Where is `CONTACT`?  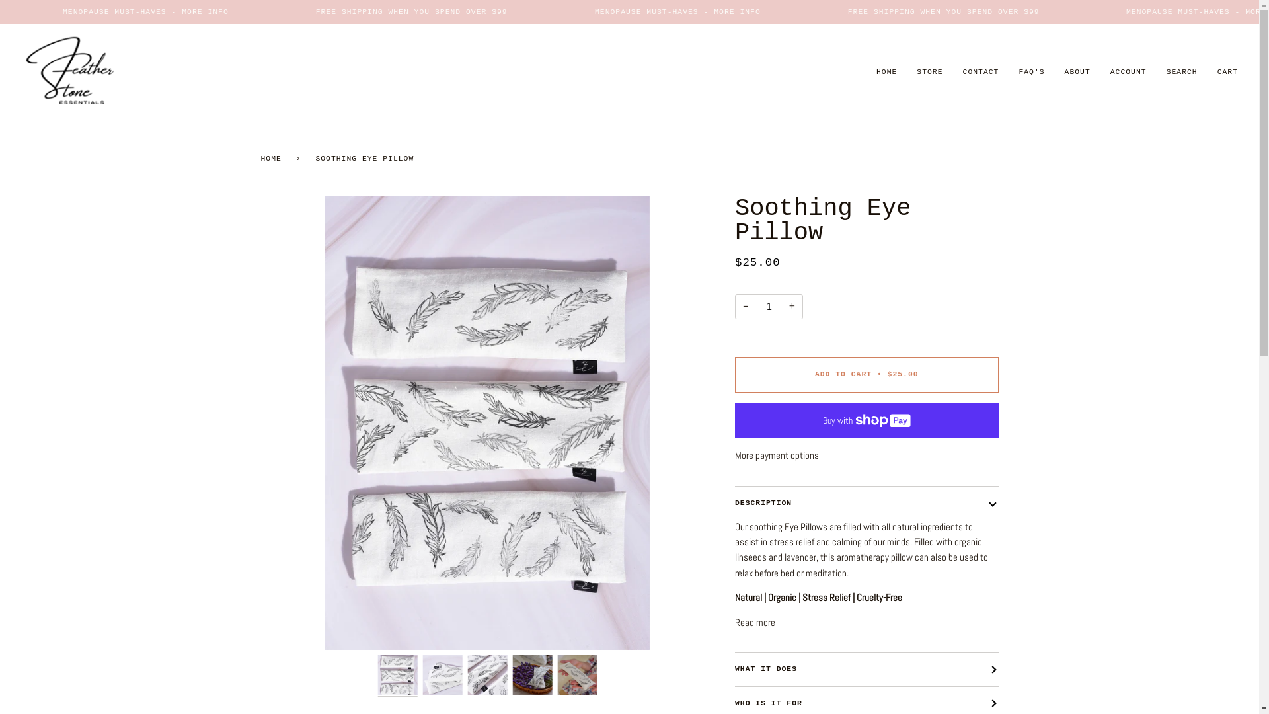 CONTACT is located at coordinates (981, 71).